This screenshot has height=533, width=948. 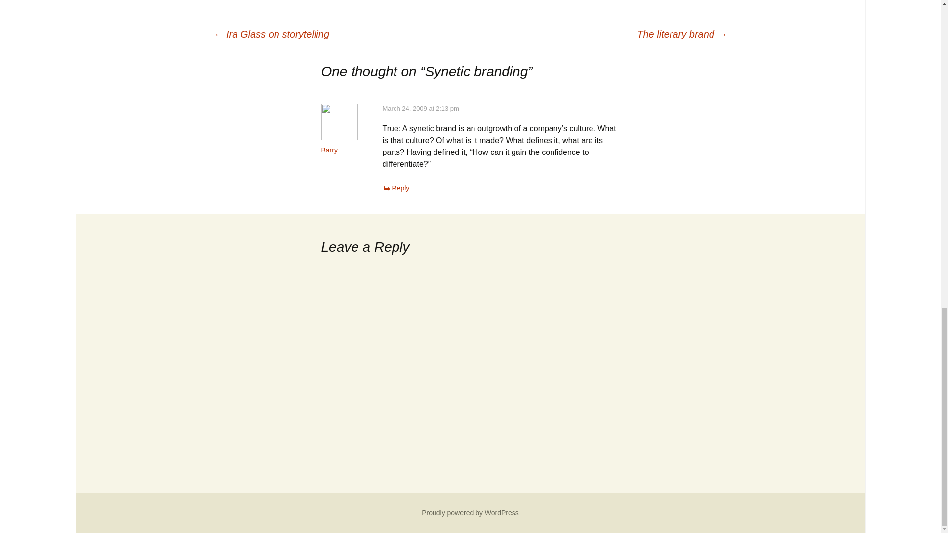 What do you see at coordinates (470, 512) in the screenshot?
I see `Proudly powered by WordPress` at bounding box center [470, 512].